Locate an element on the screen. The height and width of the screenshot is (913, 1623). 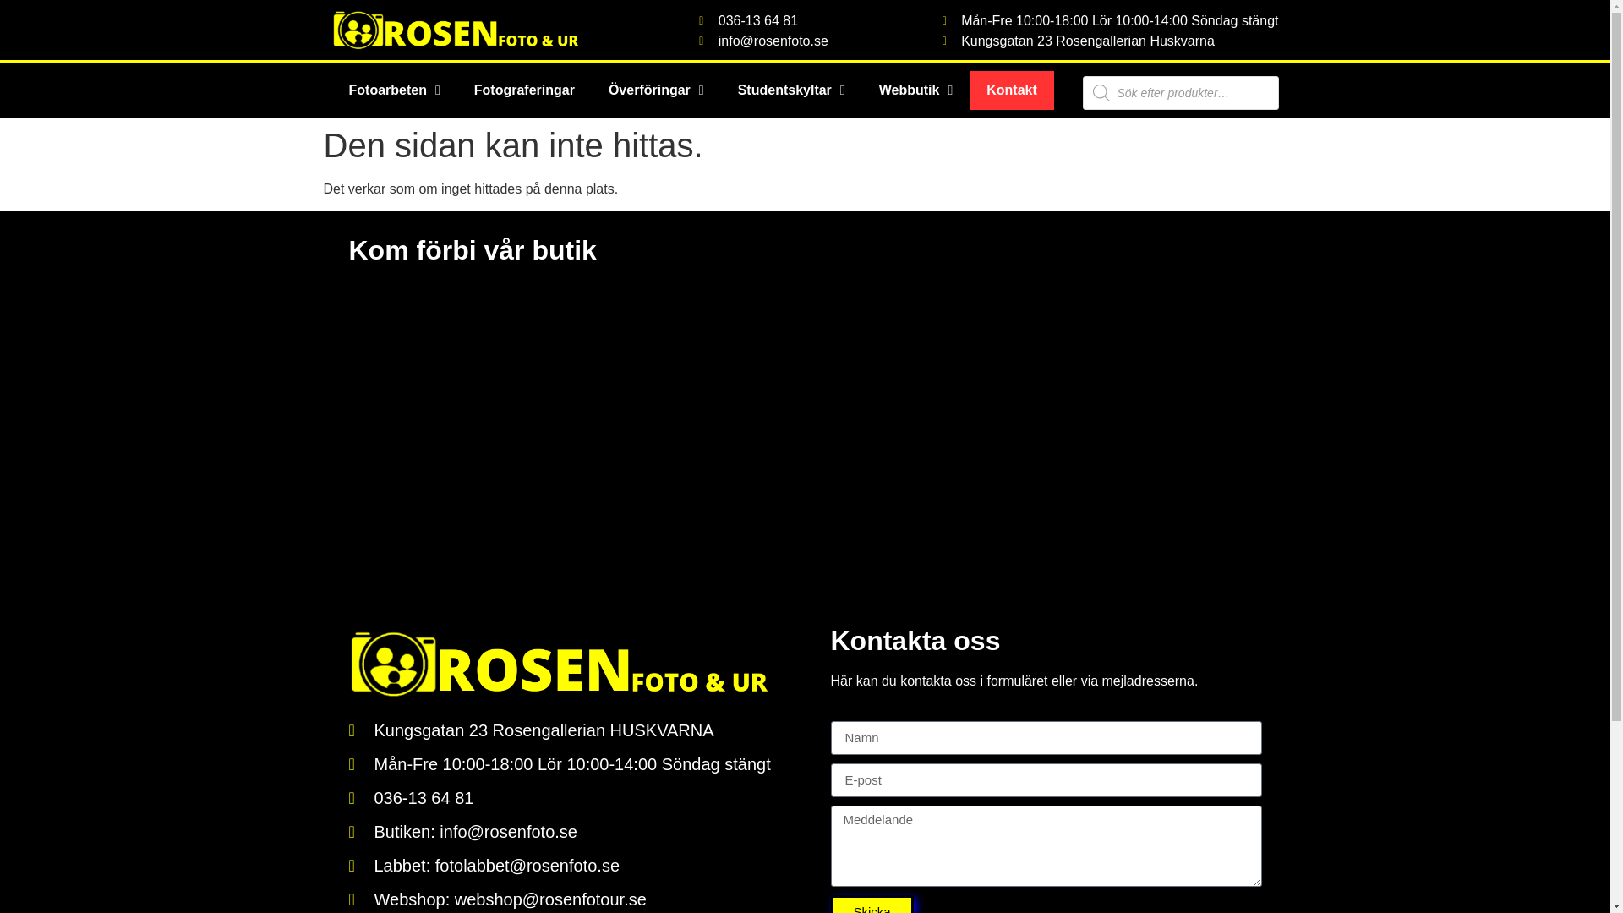
036-13 64 81 is located at coordinates (763, 20).